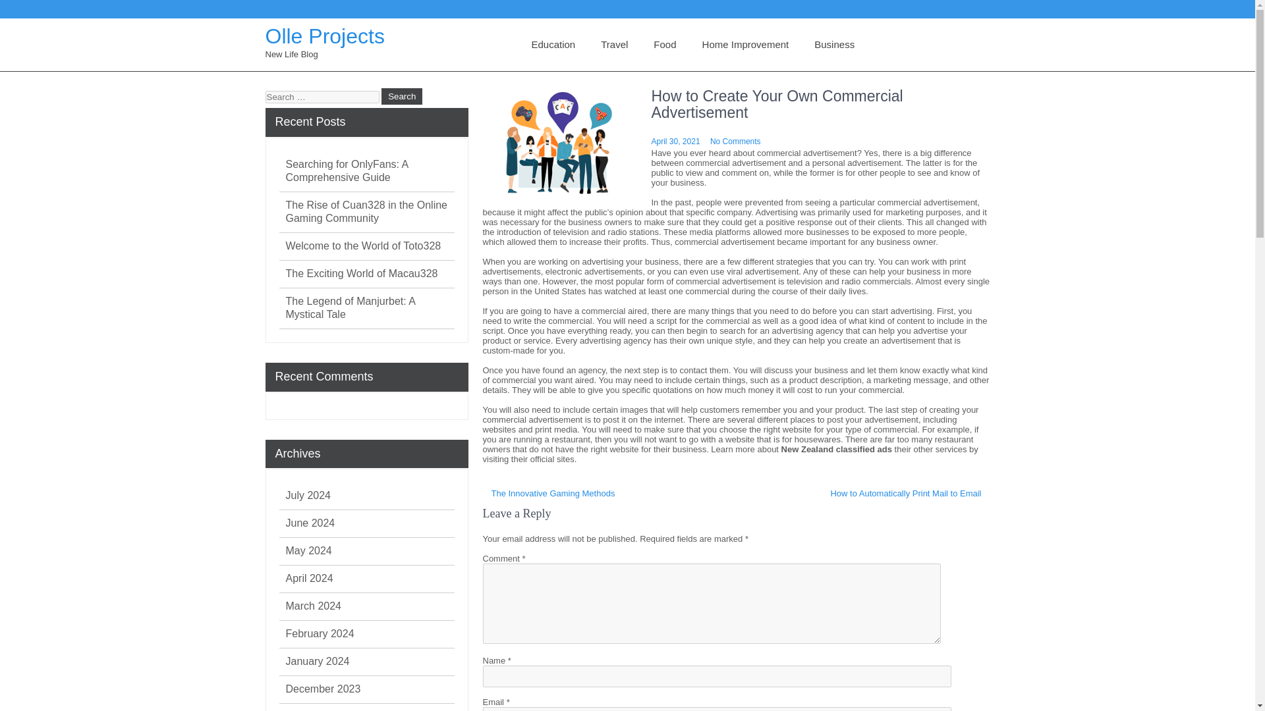 The width and height of the screenshot is (1265, 711). I want to click on Welcome to the World of Toto328, so click(364, 246).